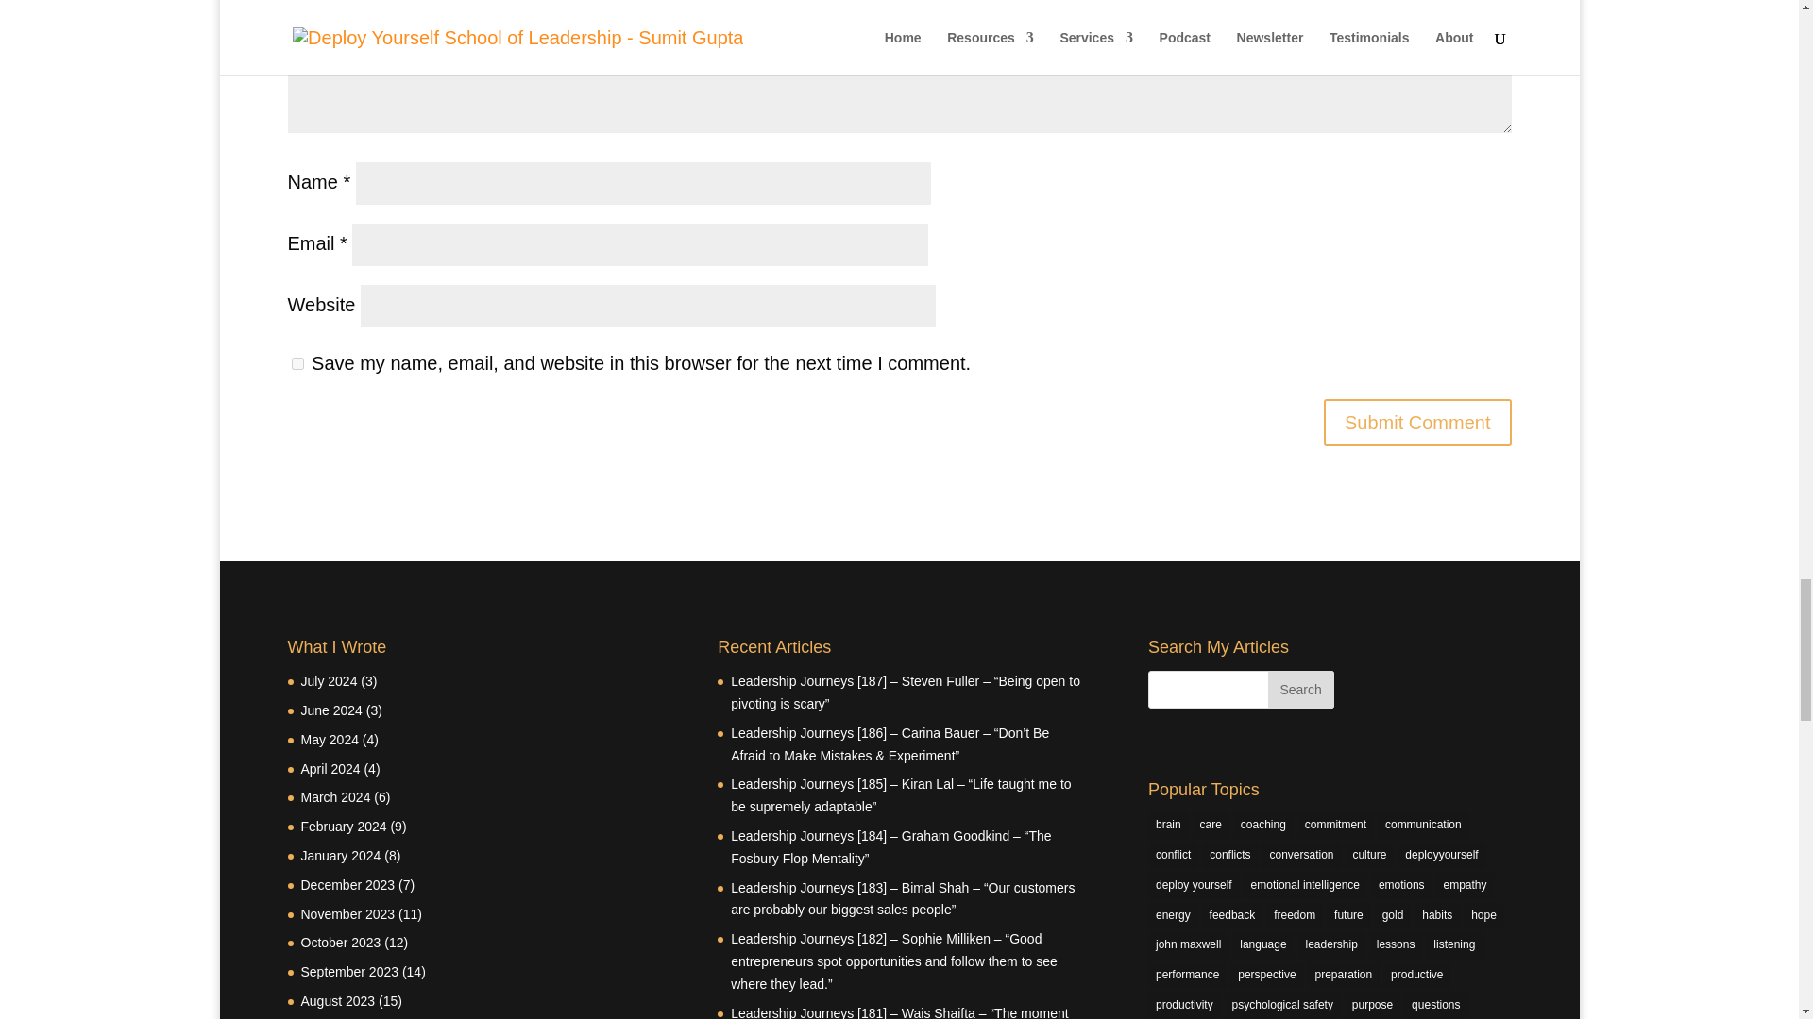  I want to click on May 2024, so click(329, 740).